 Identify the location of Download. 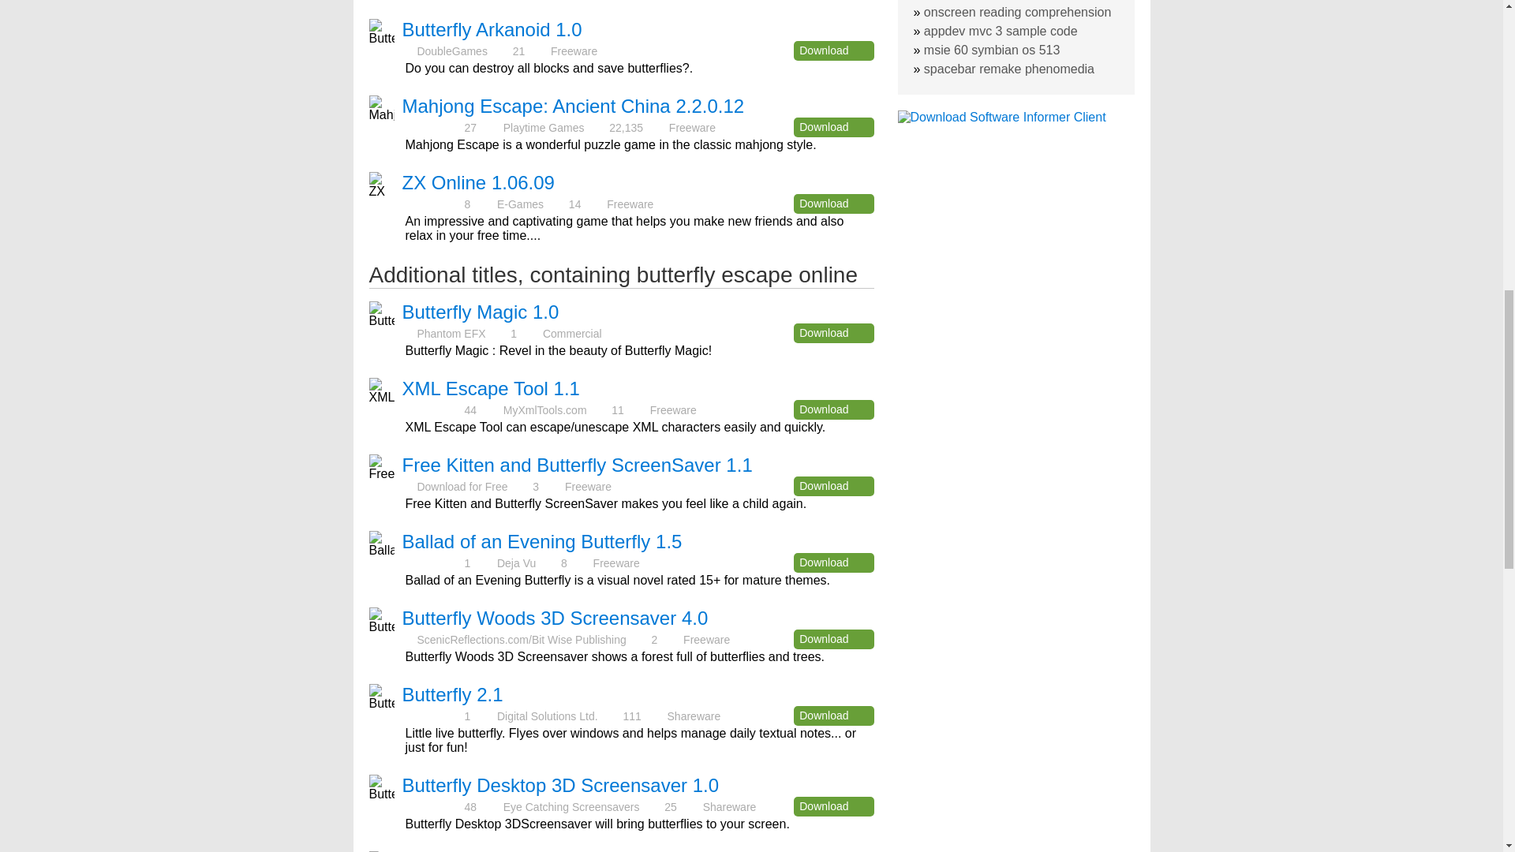
(833, 127).